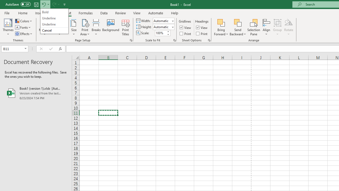 Image resolution: width=339 pixels, height=191 pixels. What do you see at coordinates (266, 27) in the screenshot?
I see `Align` at bounding box center [266, 27].